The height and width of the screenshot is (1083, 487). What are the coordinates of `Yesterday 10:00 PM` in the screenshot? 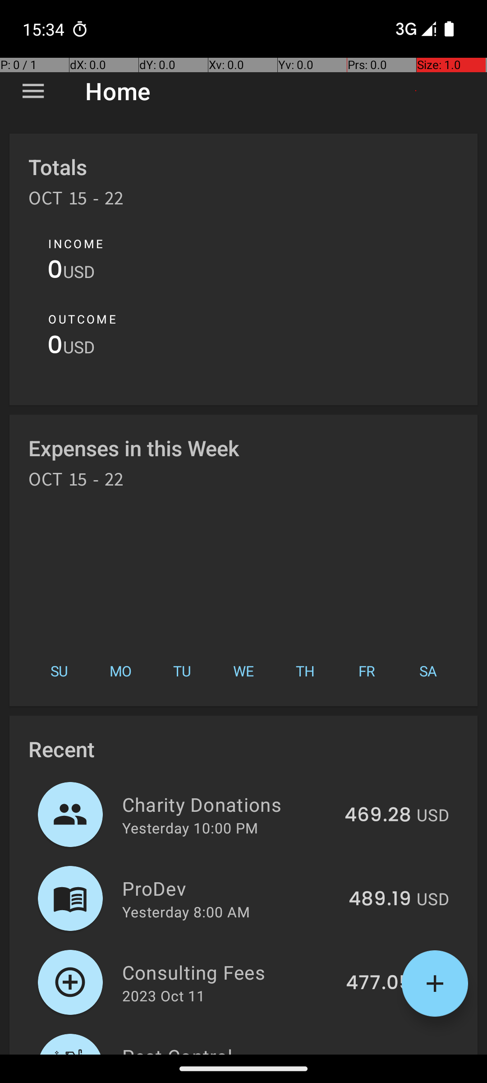 It's located at (190, 828).